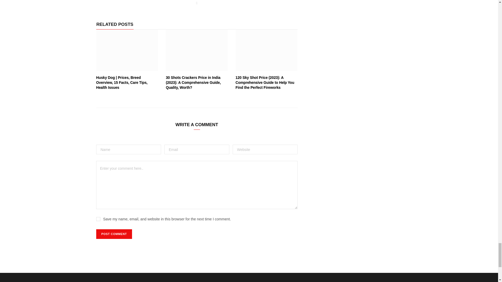  Describe the element at coordinates (114, 234) in the screenshot. I see `Post Comment` at that location.